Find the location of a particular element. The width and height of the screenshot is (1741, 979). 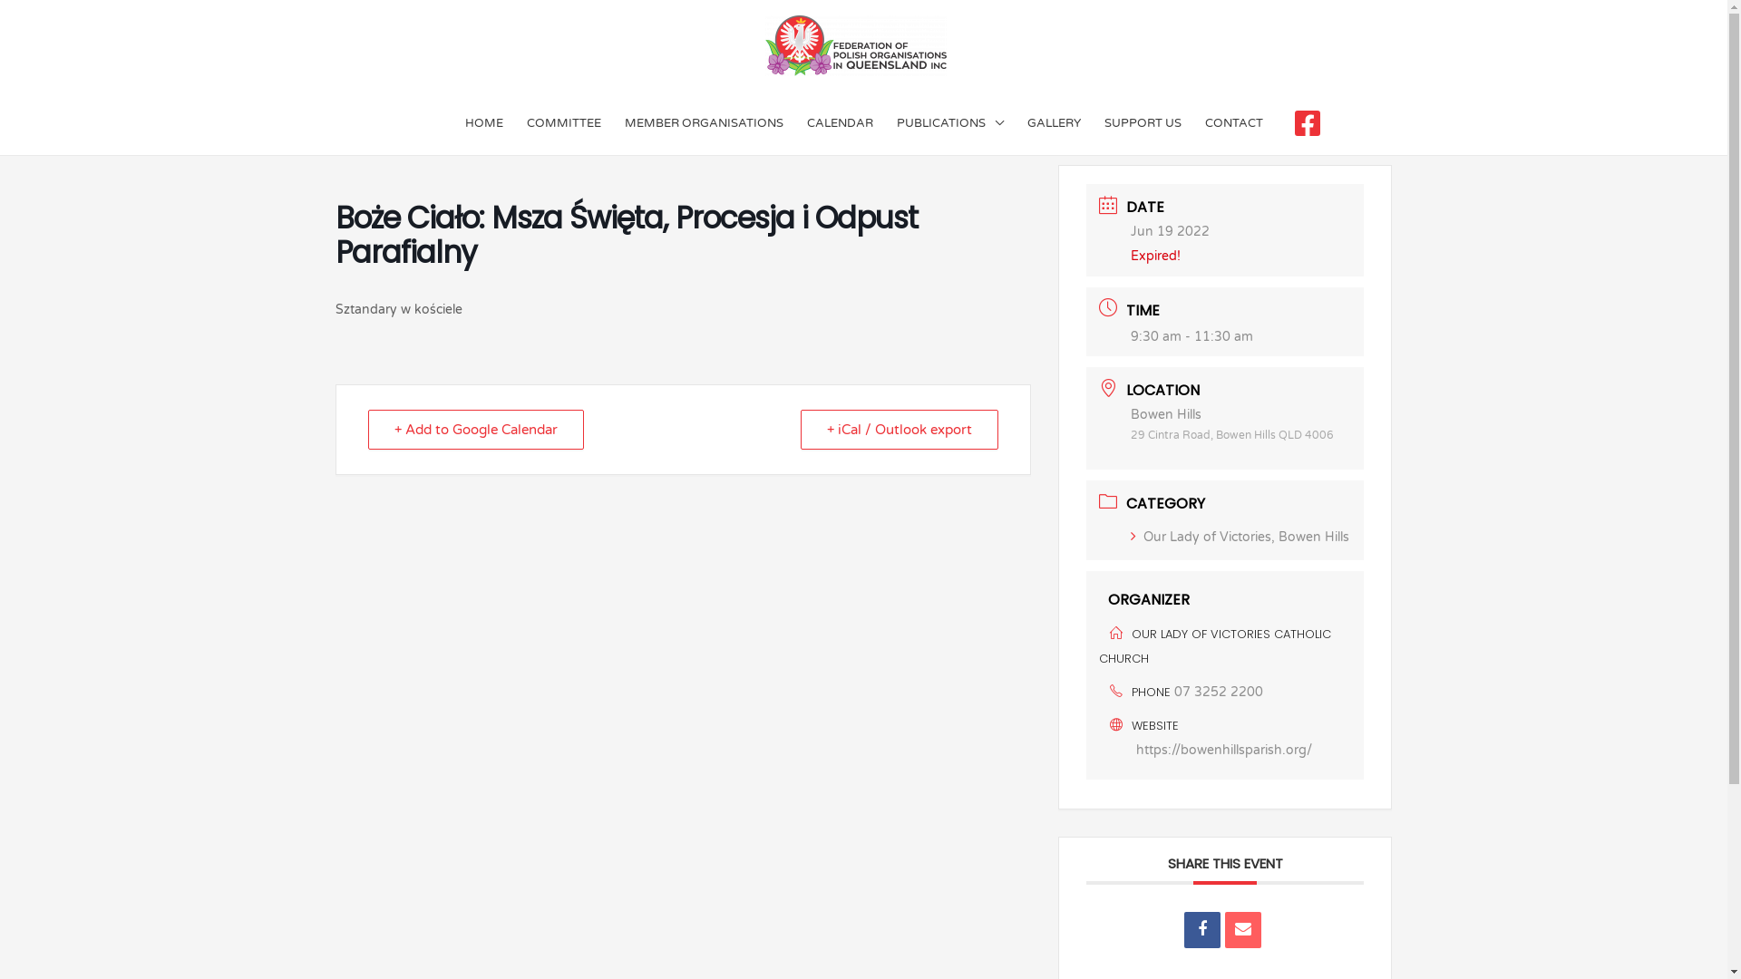

Email is located at coordinates (1243, 930).